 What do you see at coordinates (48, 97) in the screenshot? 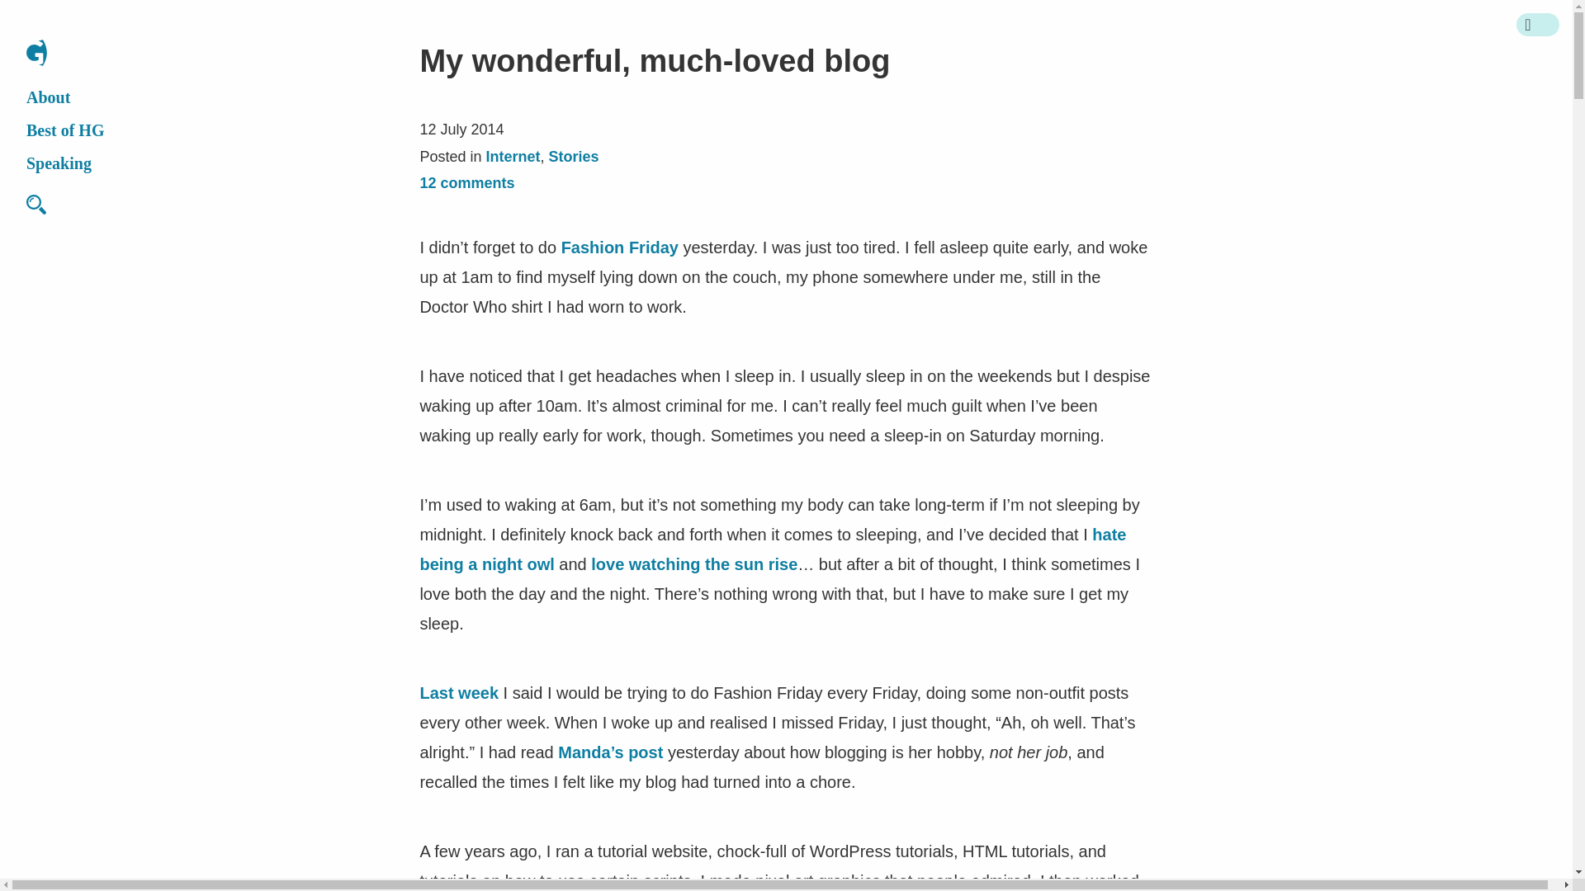
I see `About` at bounding box center [48, 97].